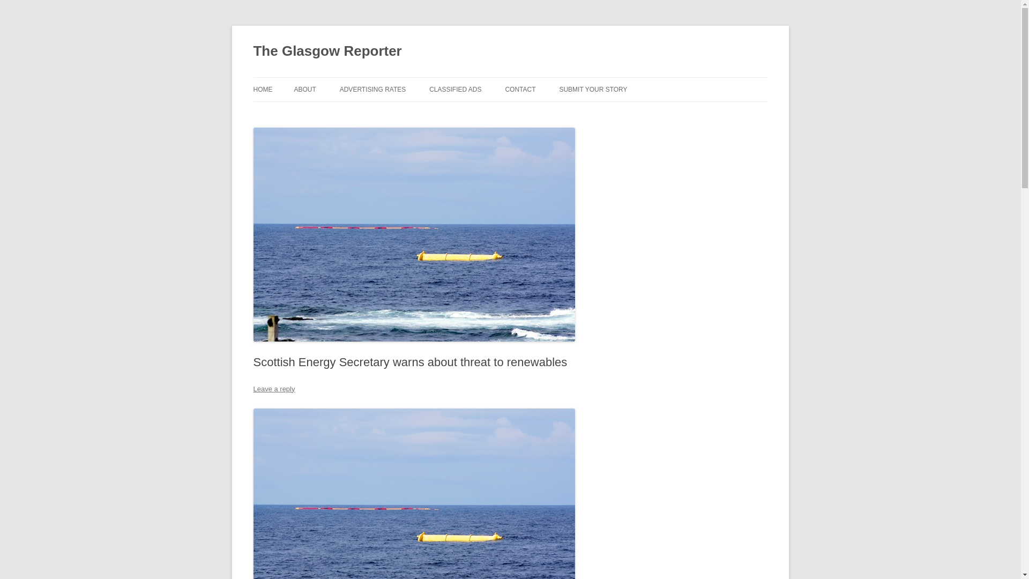 Image resolution: width=1029 pixels, height=579 pixels. I want to click on ADVERTISING RATES, so click(373, 89).